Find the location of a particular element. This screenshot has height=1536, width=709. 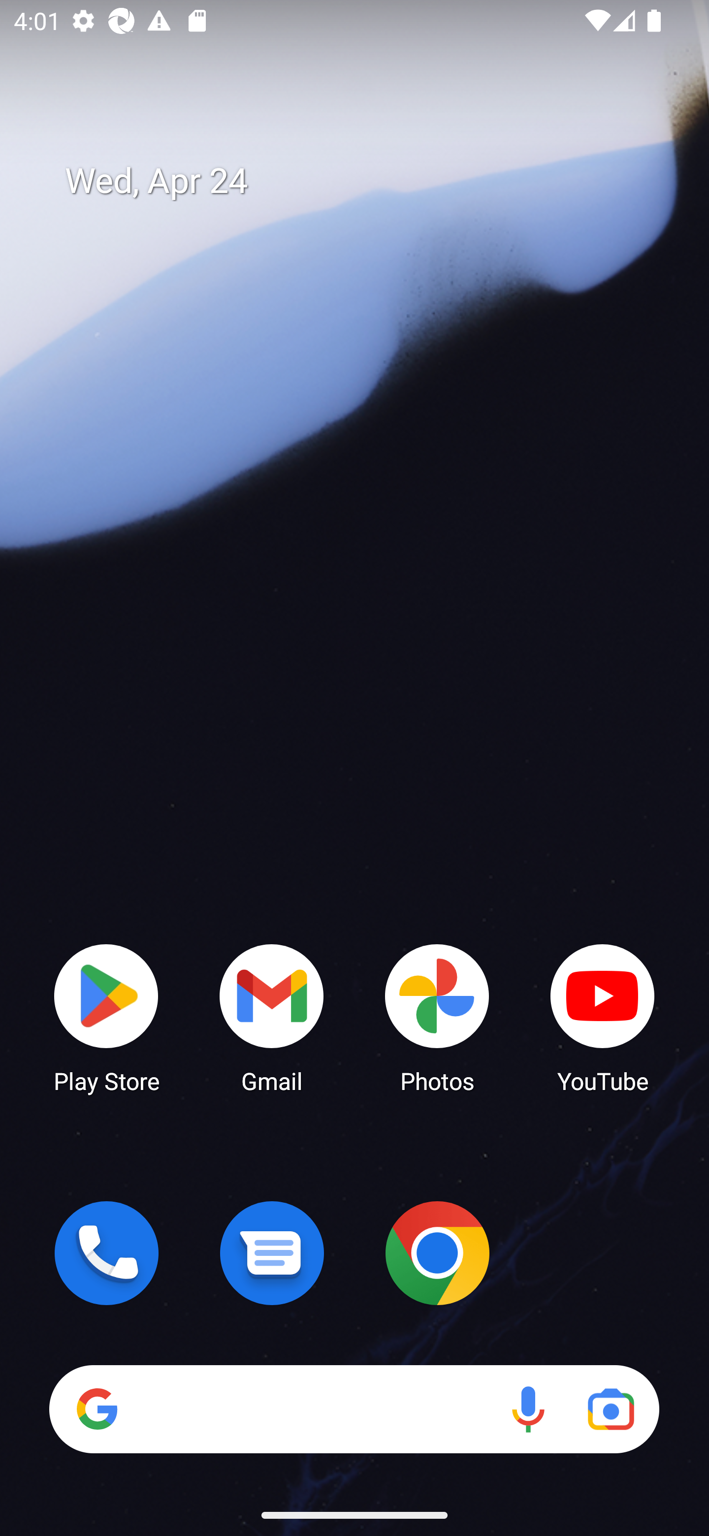

Messages is located at coordinates (272, 1253).